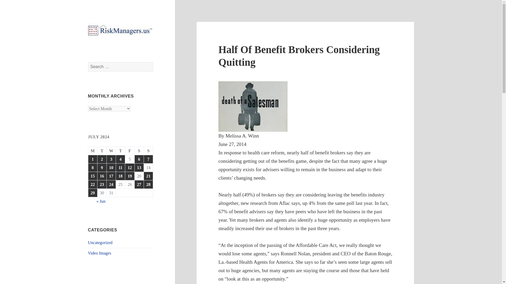 The image size is (506, 284). I want to click on 16, so click(102, 176).